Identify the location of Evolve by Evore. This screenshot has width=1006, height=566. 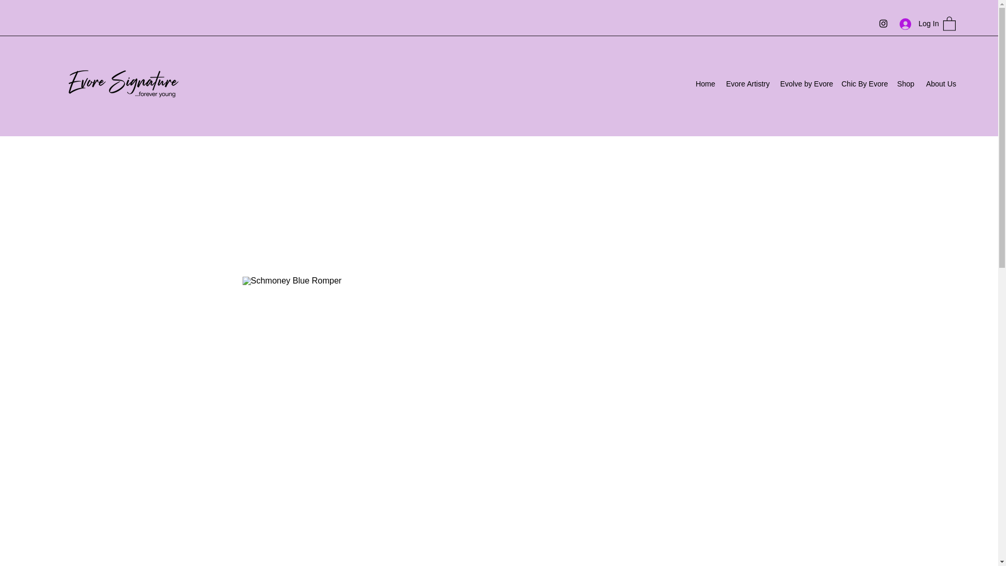
(805, 83).